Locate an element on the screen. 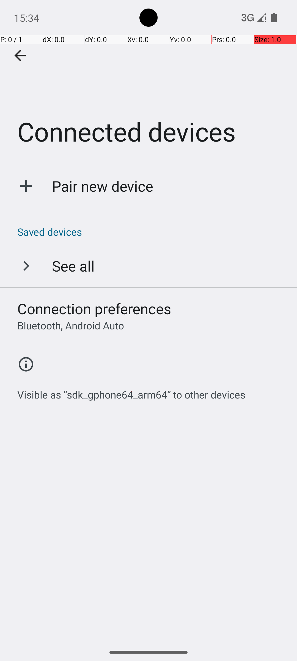  See all is located at coordinates (73, 266).